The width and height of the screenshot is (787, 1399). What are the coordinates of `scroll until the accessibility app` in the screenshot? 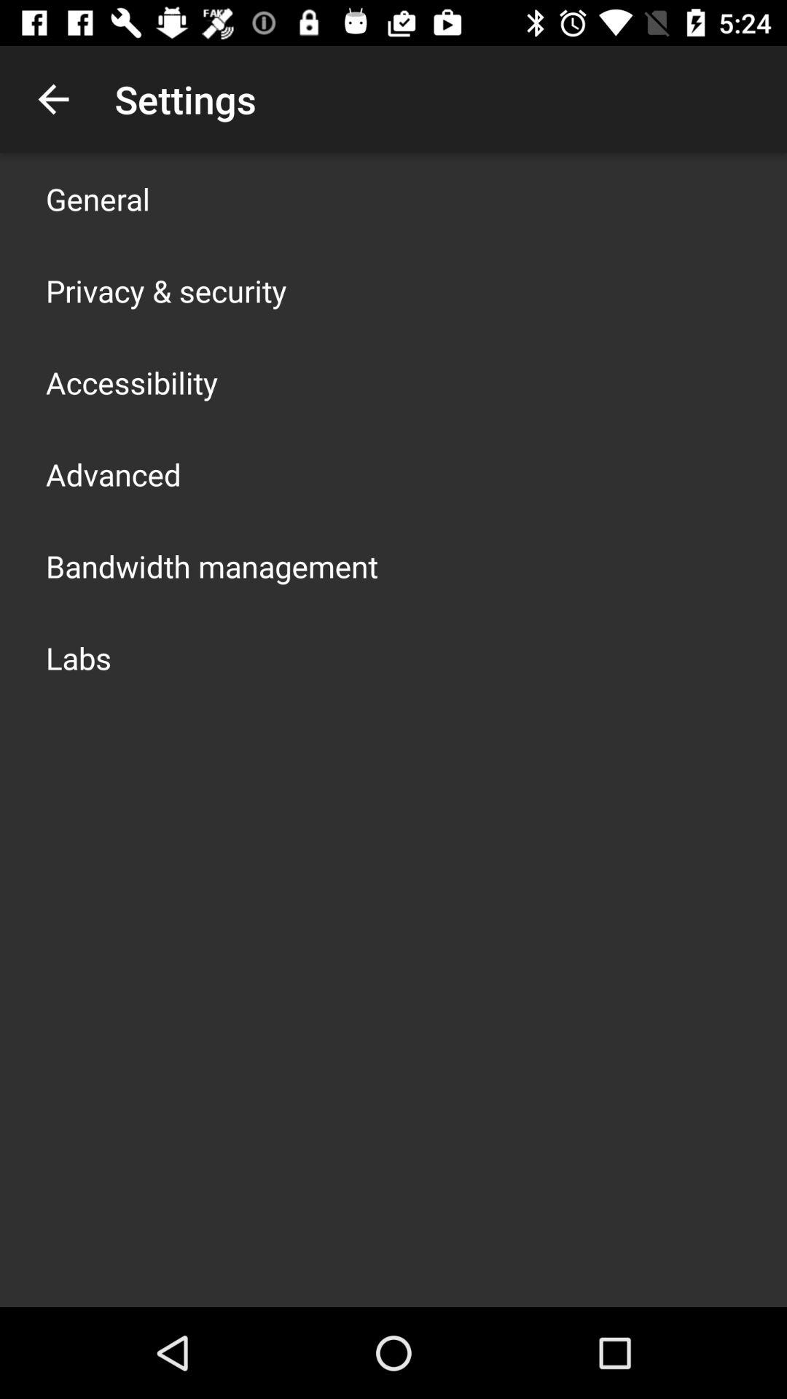 It's located at (132, 382).